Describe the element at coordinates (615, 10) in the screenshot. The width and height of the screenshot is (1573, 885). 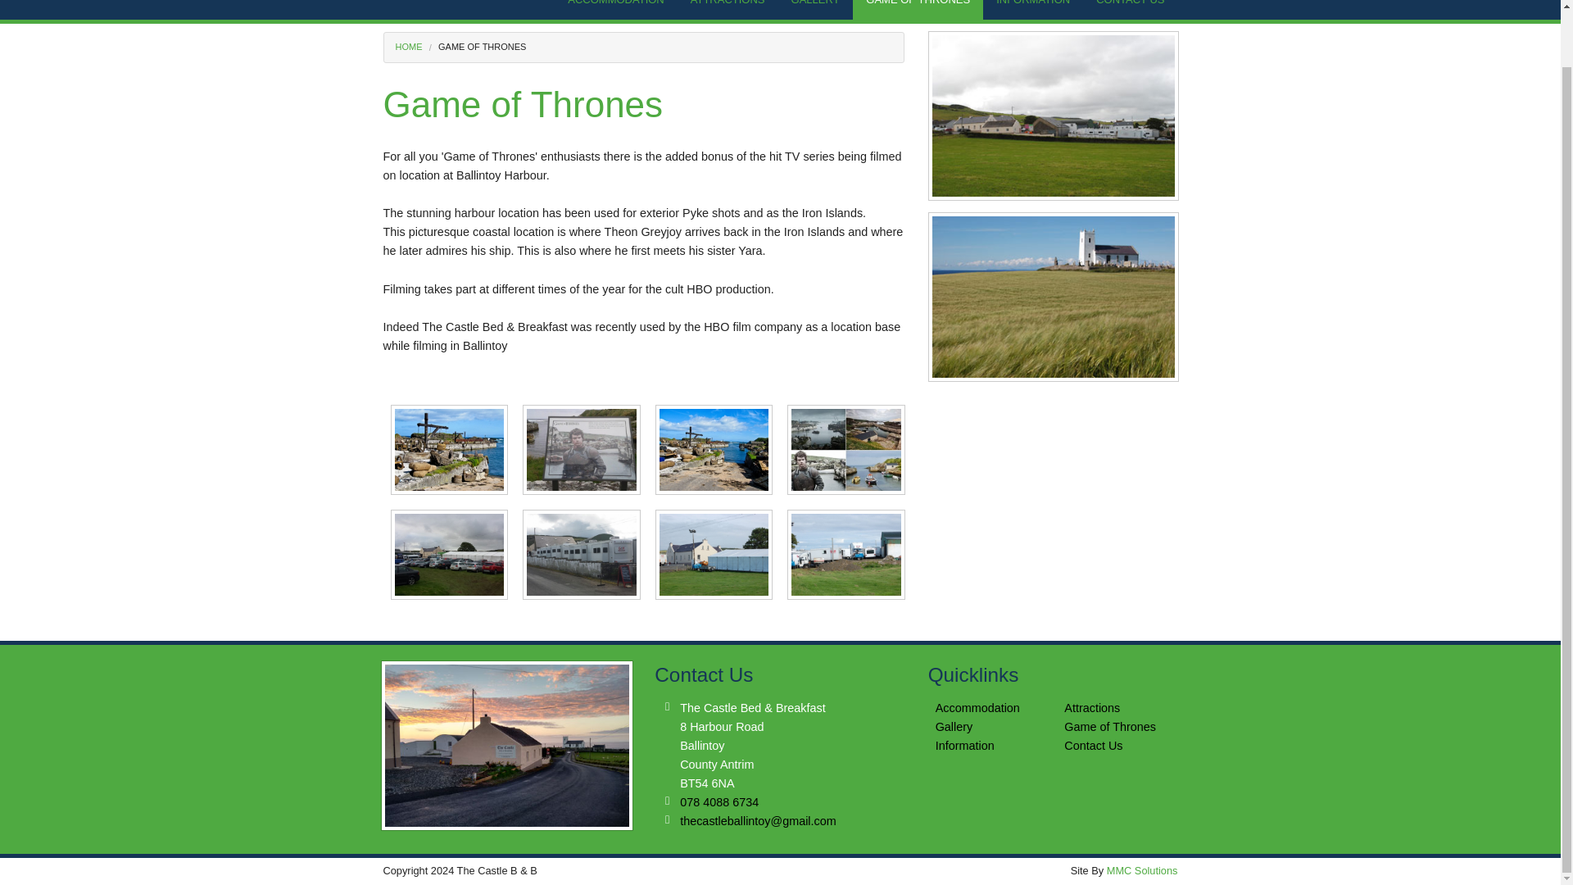
I see `ACCOMMODATION` at that location.